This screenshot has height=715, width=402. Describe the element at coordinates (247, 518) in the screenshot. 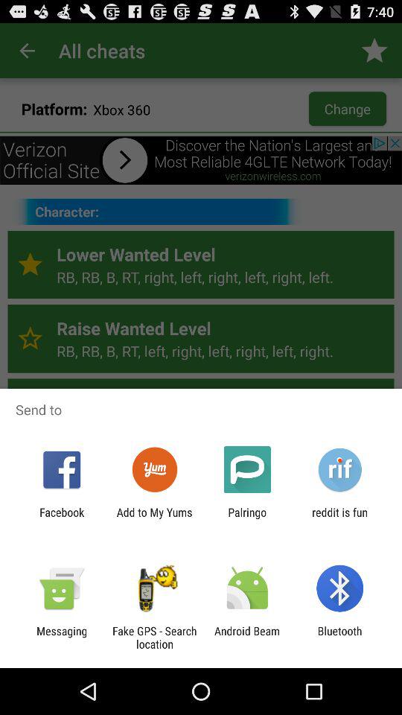

I see `scroll until palringo item` at that location.